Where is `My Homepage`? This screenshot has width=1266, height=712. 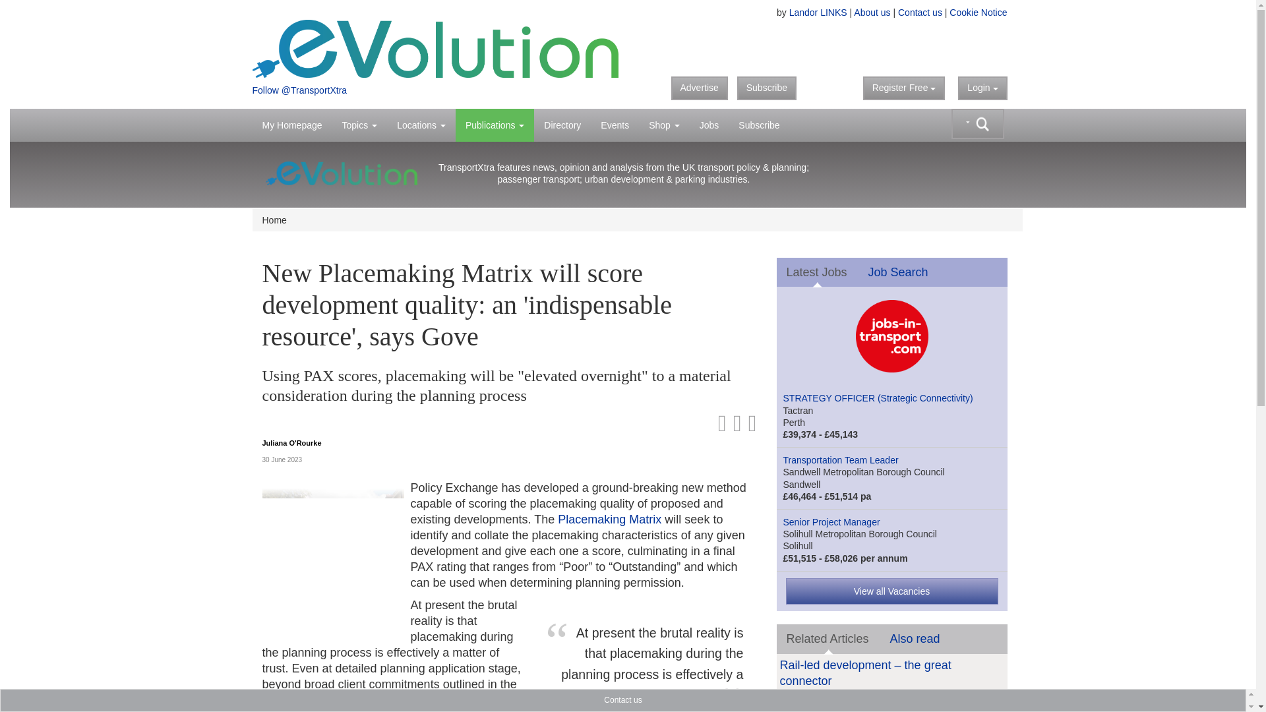 My Homepage is located at coordinates (291, 125).